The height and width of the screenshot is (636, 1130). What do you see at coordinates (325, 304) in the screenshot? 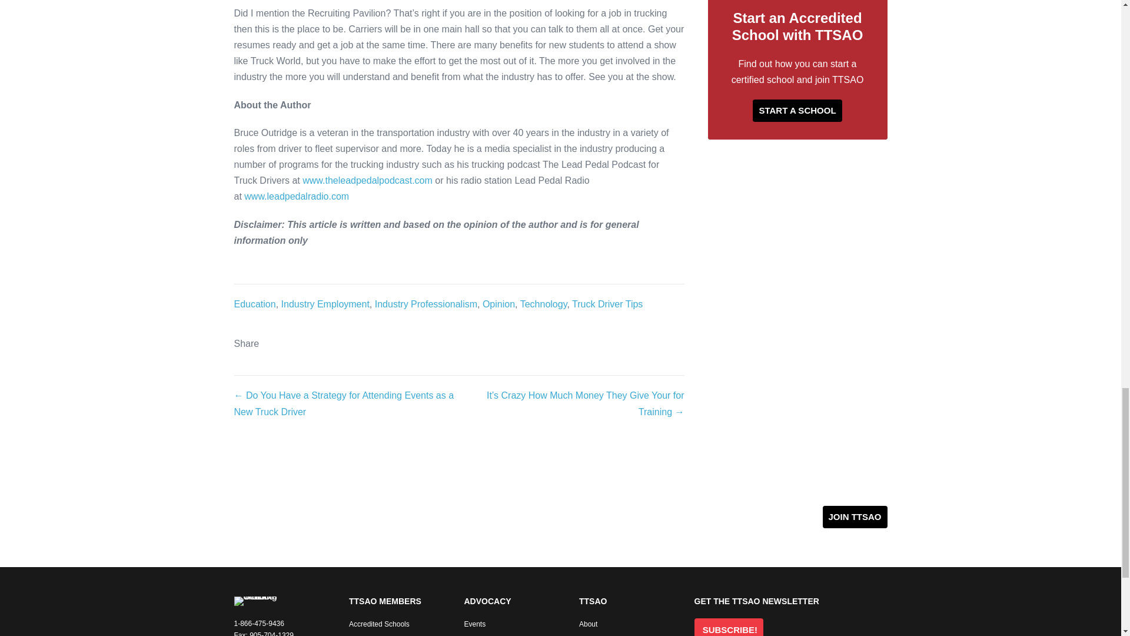
I see `Industry Employment` at bounding box center [325, 304].